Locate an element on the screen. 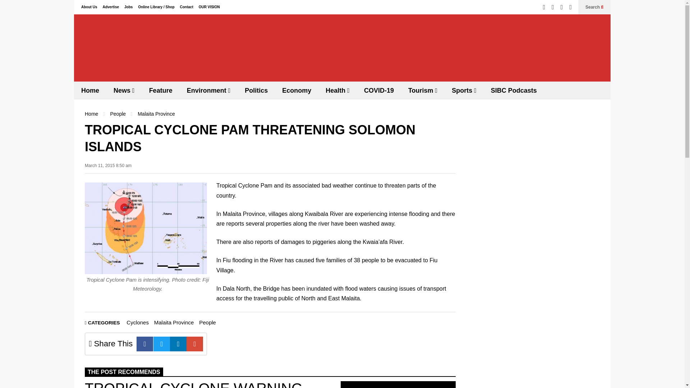 The image size is (690, 388). E-mail is located at coordinates (194, 344).